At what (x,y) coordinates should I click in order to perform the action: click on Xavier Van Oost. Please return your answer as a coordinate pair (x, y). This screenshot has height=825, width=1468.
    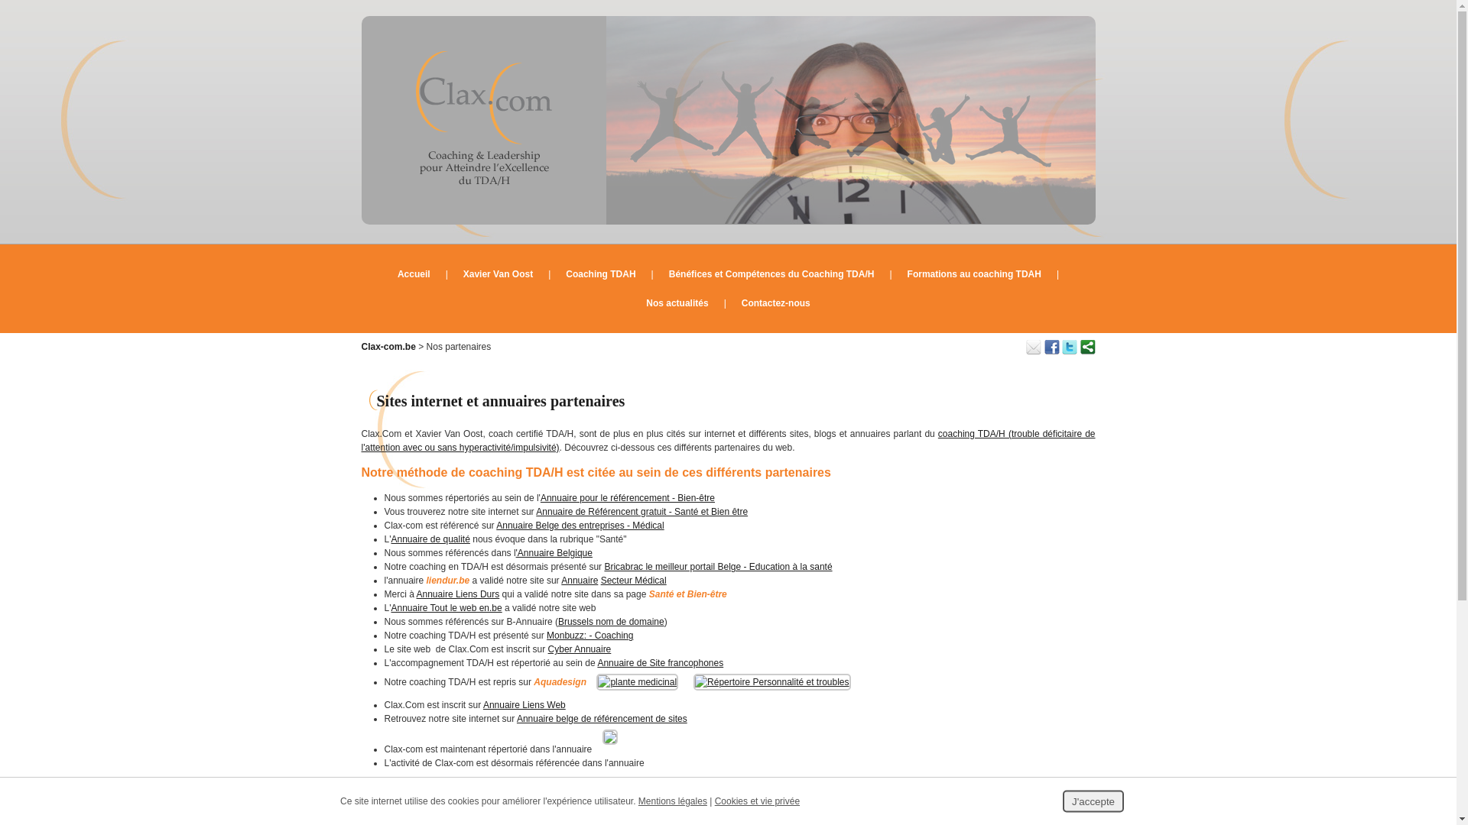
    Looking at the image, I should click on (499, 274).